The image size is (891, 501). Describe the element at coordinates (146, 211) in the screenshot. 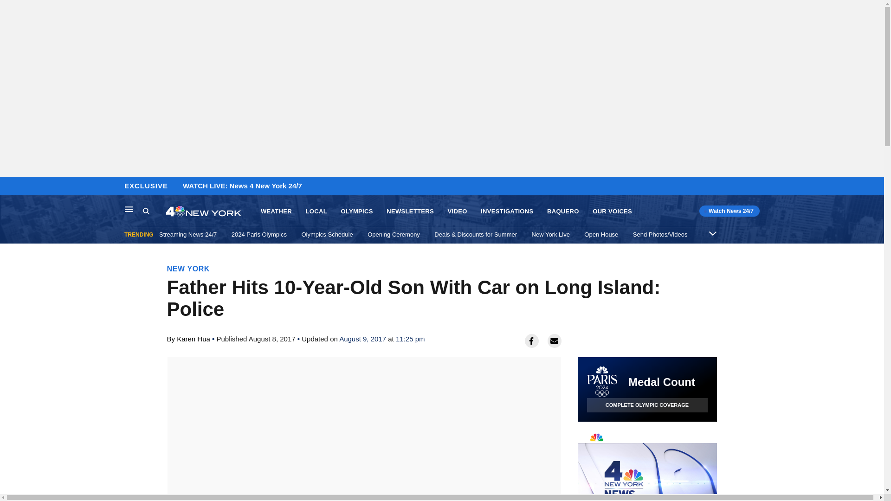

I see `NEW YORK` at that location.